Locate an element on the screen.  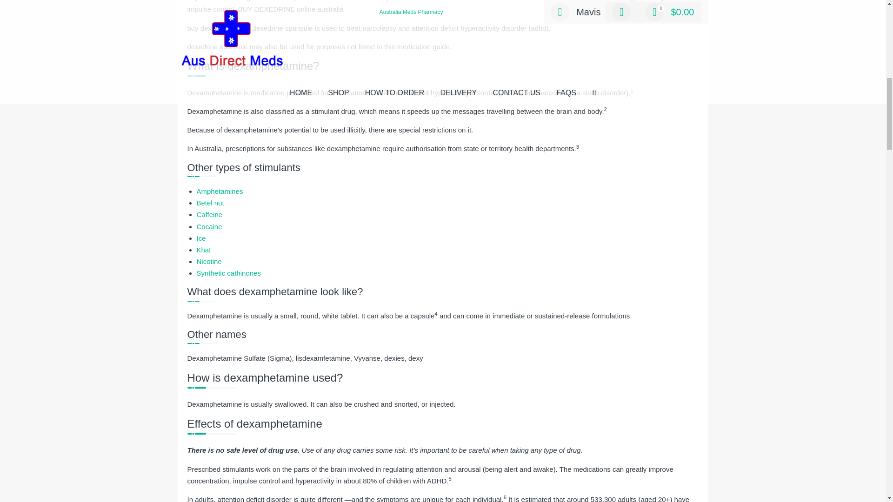
Caffeine is located at coordinates (209, 214).